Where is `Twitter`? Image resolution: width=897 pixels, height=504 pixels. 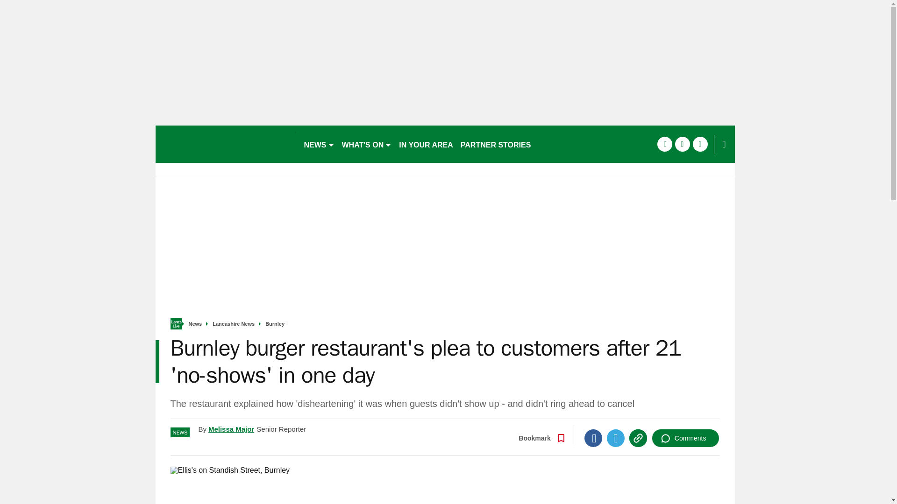 Twitter is located at coordinates (616, 438).